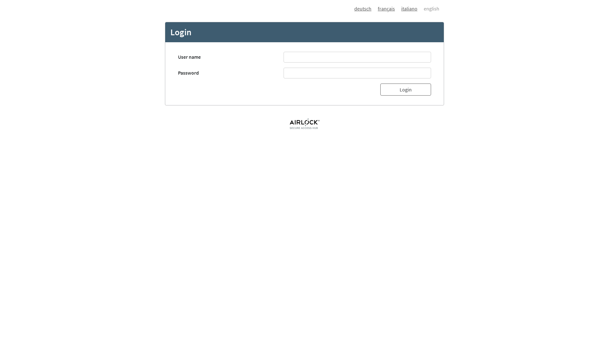  Describe the element at coordinates (406, 90) in the screenshot. I see `Login` at that location.